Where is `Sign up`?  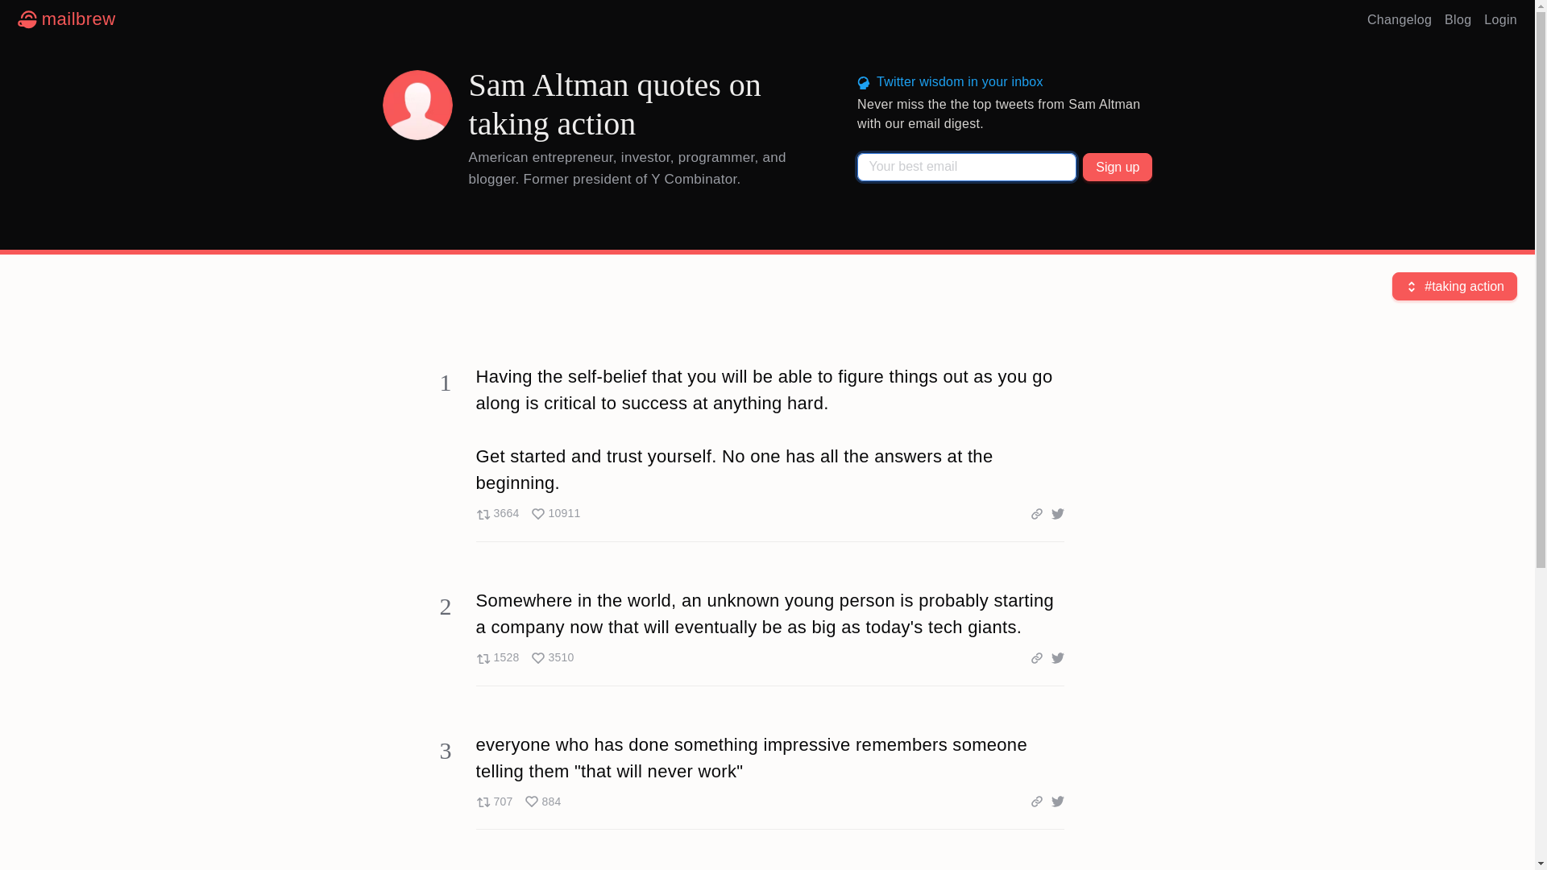
Sign up is located at coordinates (1118, 167).